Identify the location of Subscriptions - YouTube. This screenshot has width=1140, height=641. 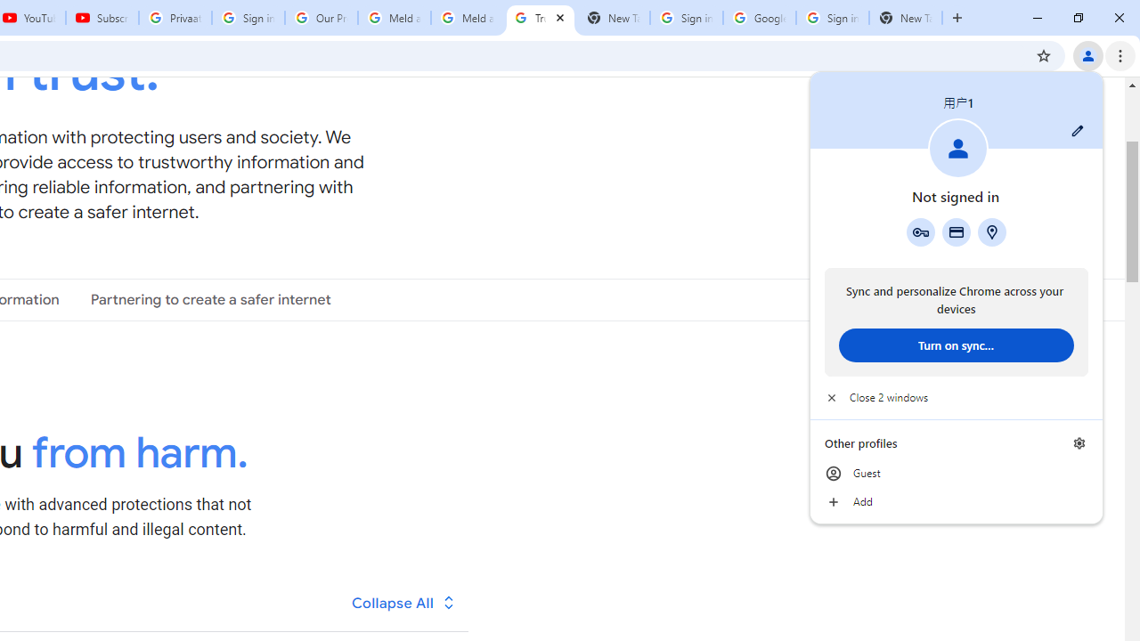
(102, 18).